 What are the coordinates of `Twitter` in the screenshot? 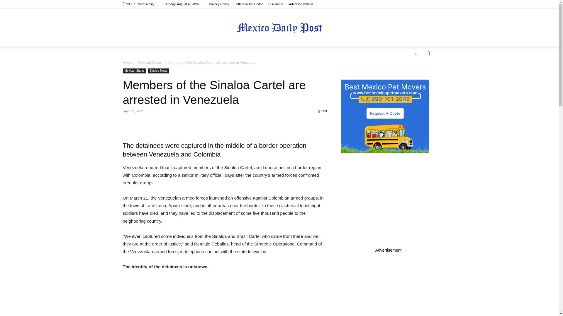 It's located at (416, 53).